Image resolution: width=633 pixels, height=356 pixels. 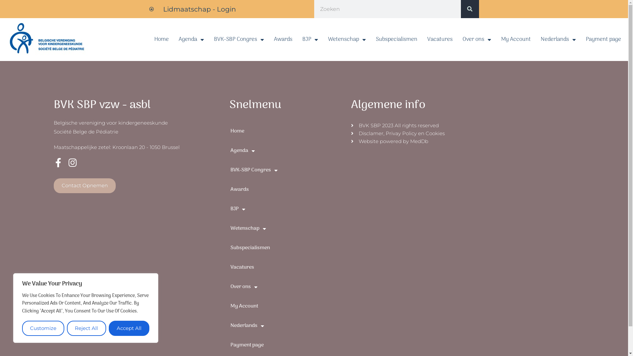 I want to click on Payment page, so click(x=603, y=40).